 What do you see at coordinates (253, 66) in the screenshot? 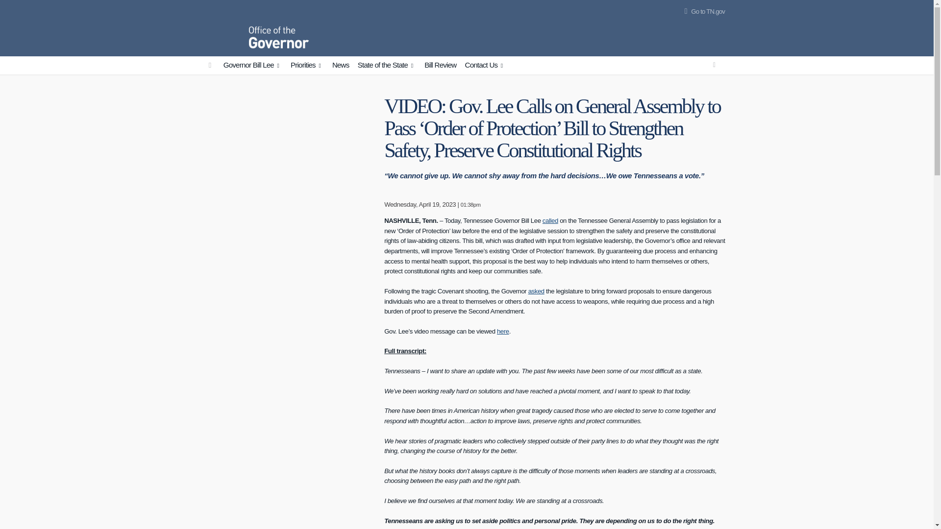
I see `Governor Bill Lee` at bounding box center [253, 66].